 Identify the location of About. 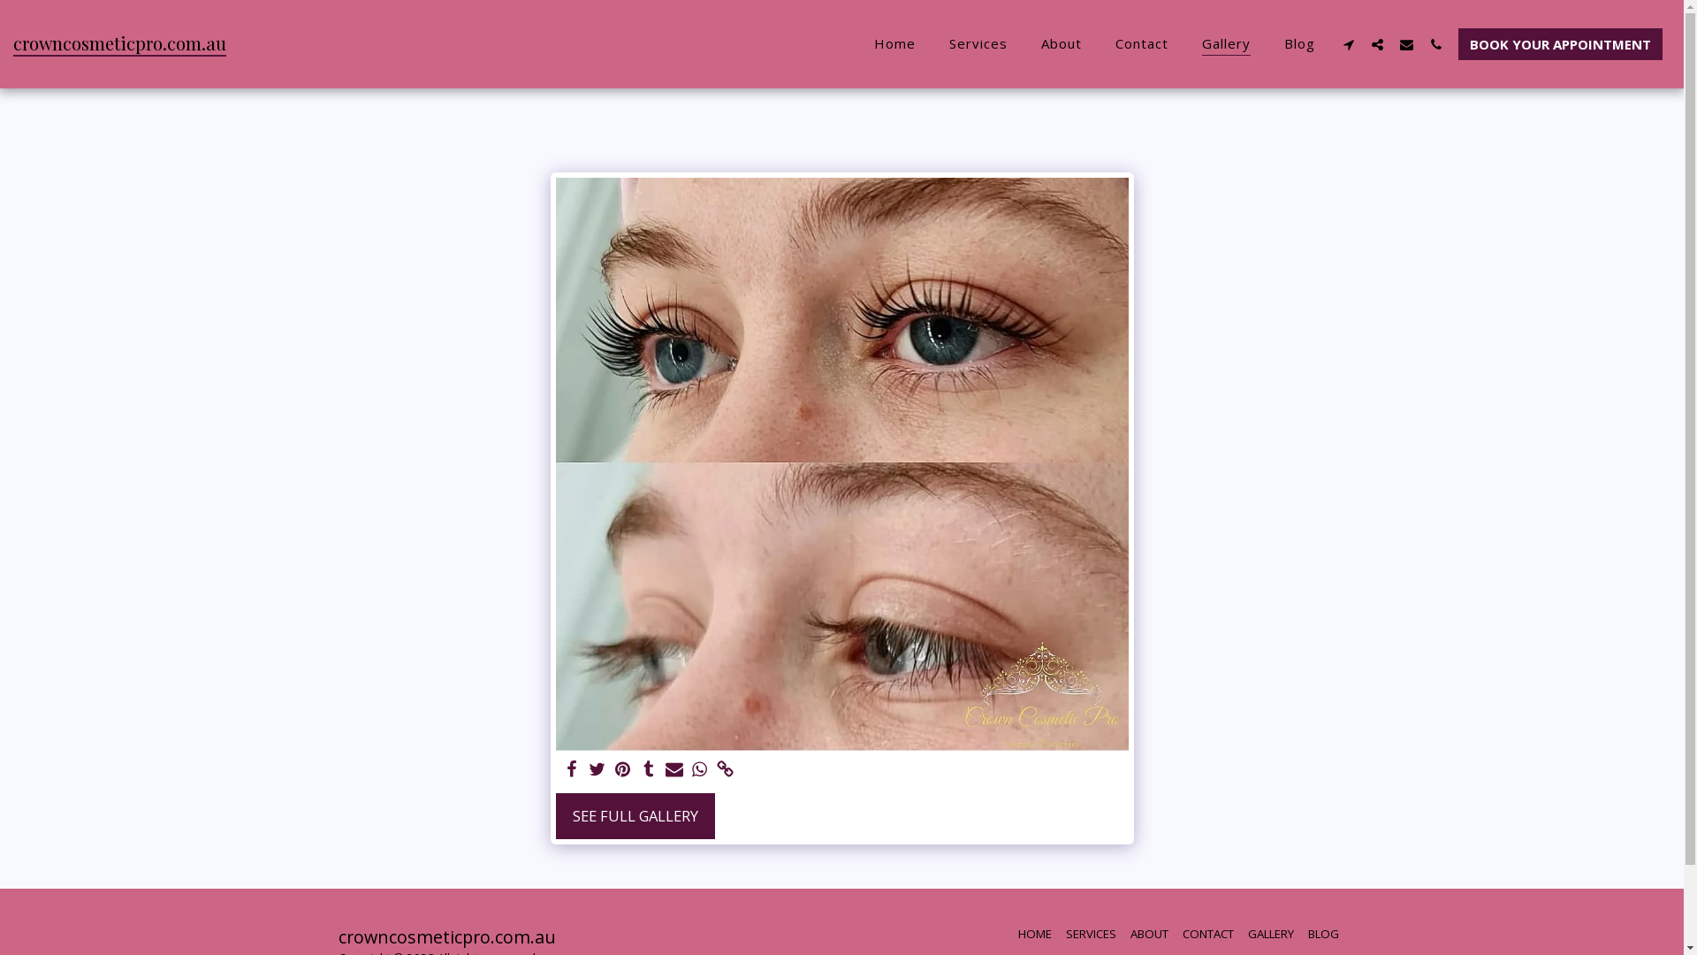
(1062, 44).